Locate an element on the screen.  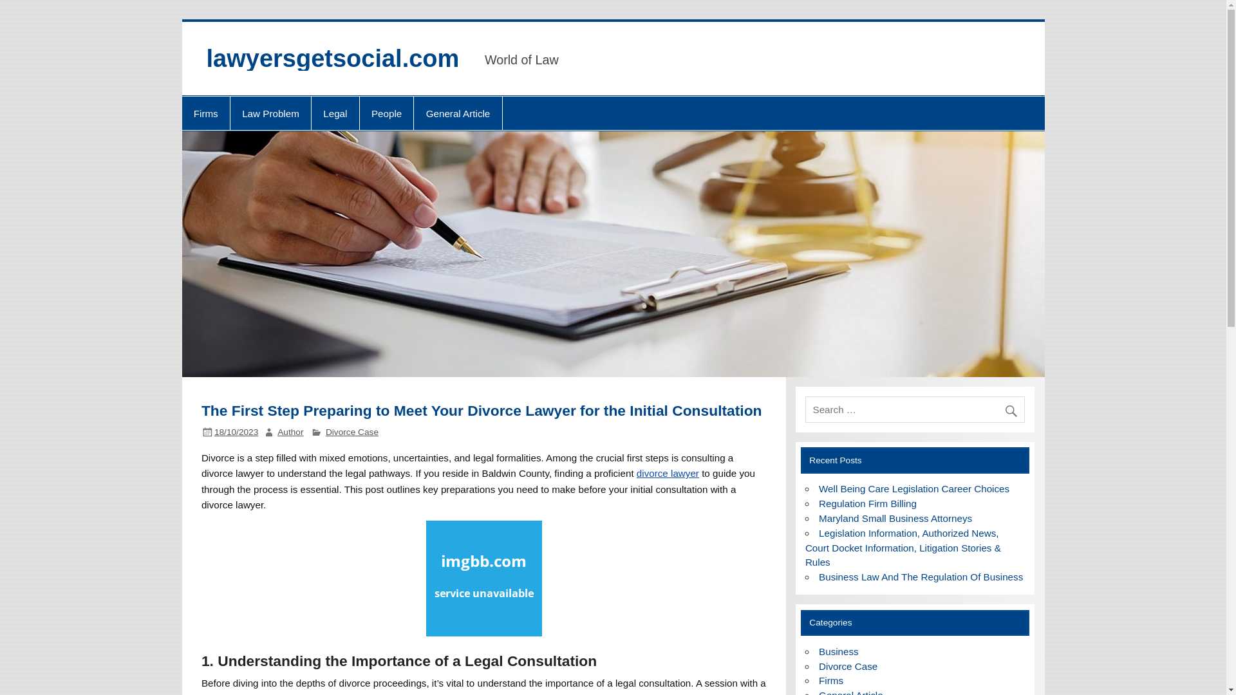
Regulation Firm Billing is located at coordinates (868, 503).